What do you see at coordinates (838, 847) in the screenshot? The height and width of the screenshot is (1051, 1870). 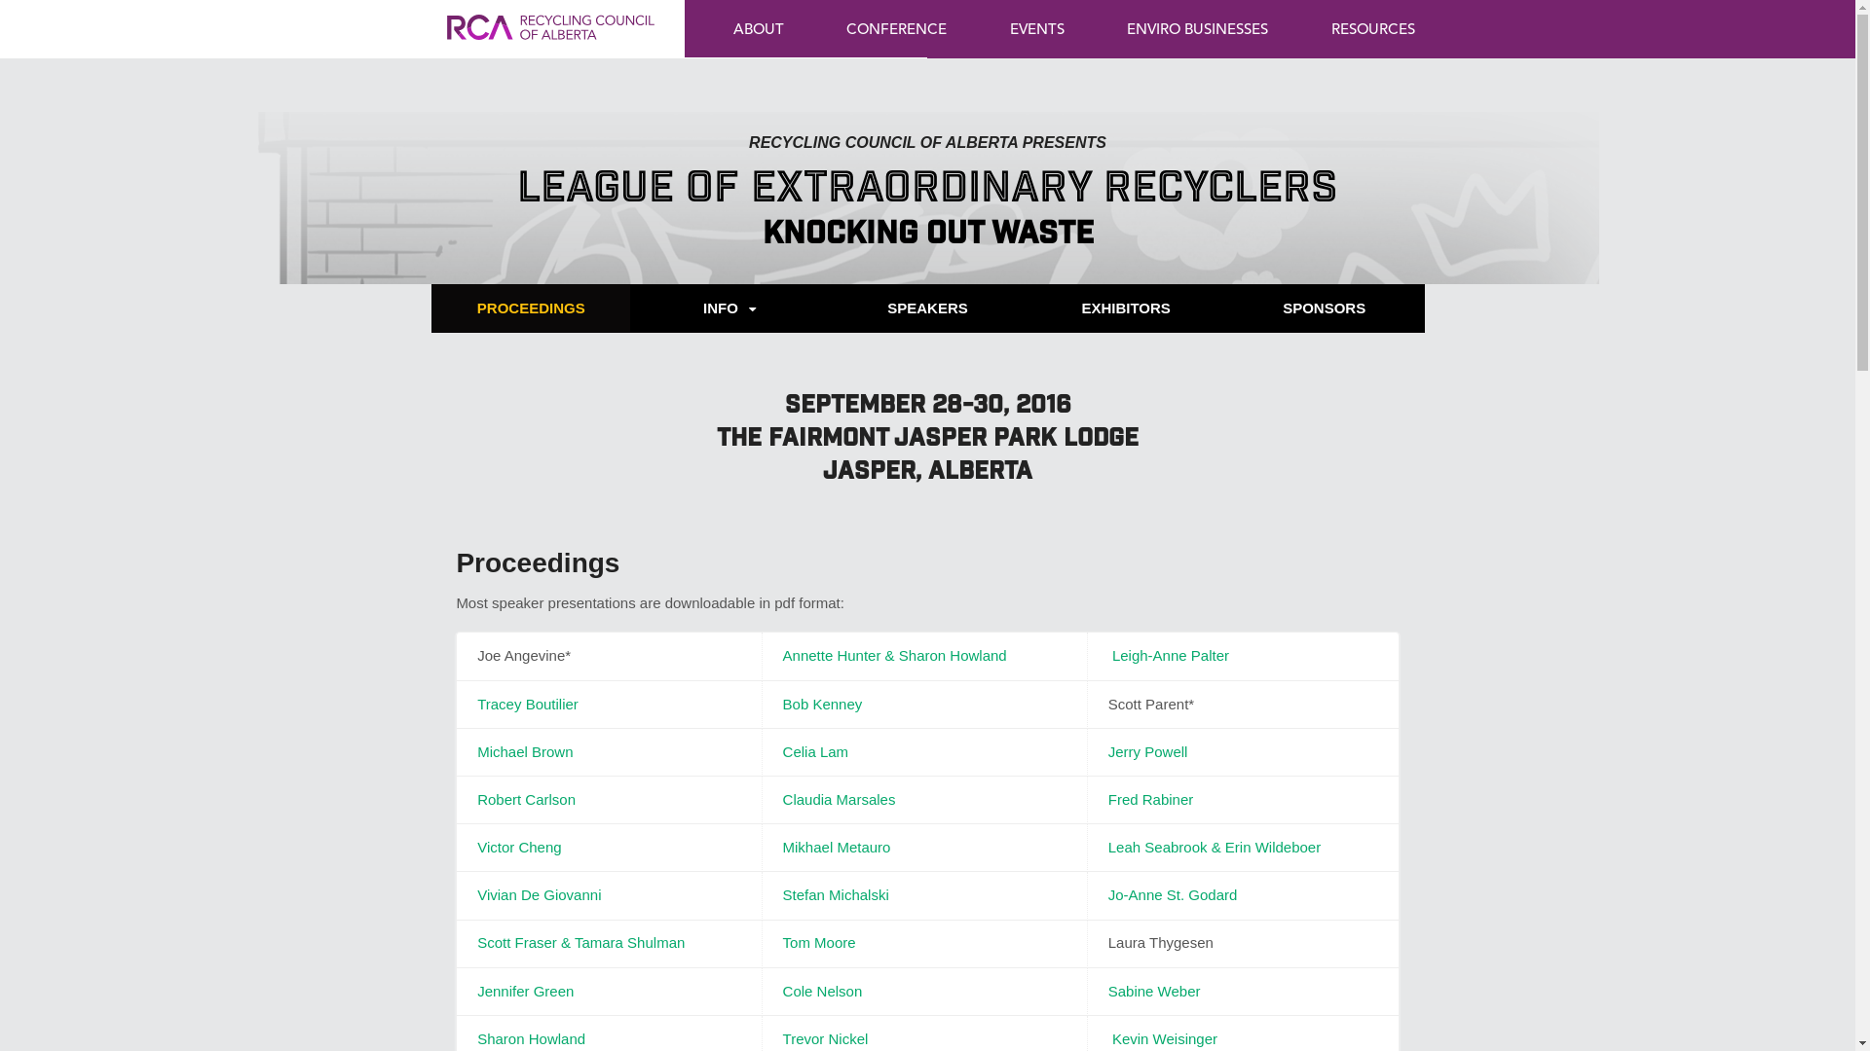 I see `Mikhael Metauro` at bounding box center [838, 847].